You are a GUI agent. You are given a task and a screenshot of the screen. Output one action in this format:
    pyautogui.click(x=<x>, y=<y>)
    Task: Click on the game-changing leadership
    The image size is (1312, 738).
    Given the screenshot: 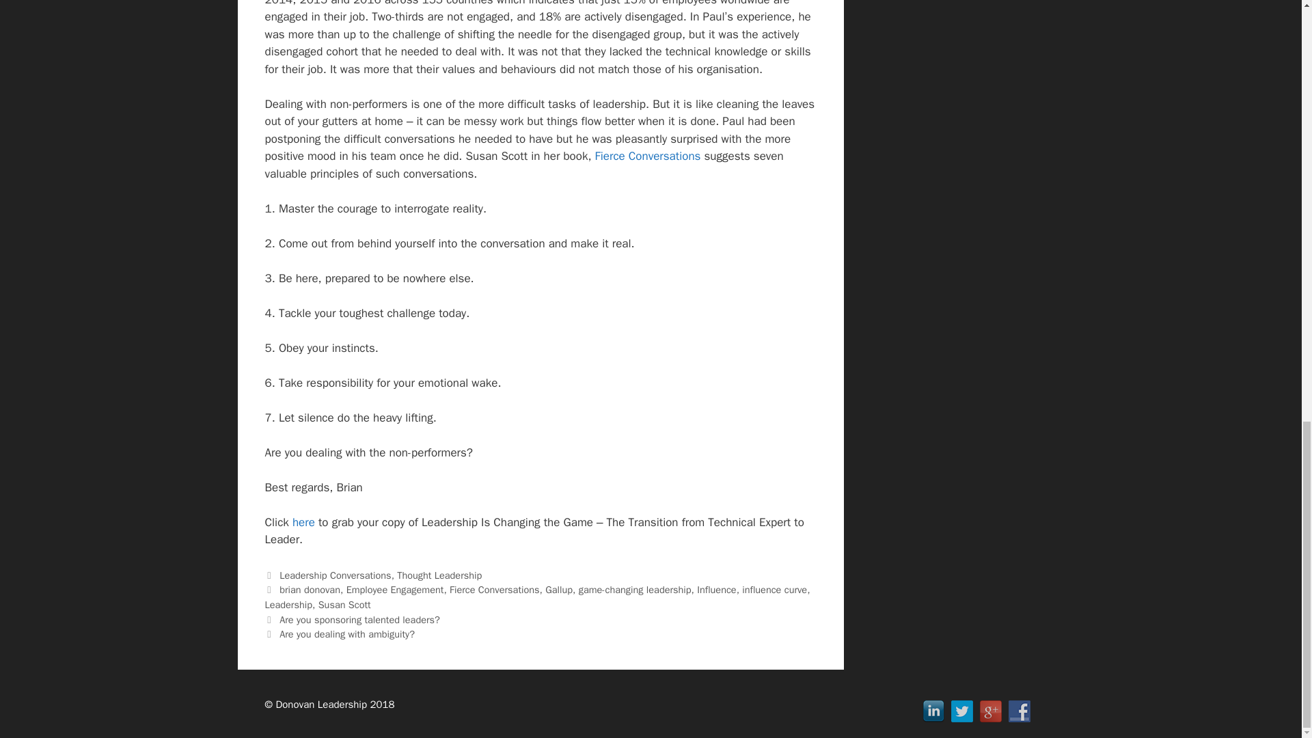 What is the action you would take?
    pyautogui.click(x=634, y=589)
    